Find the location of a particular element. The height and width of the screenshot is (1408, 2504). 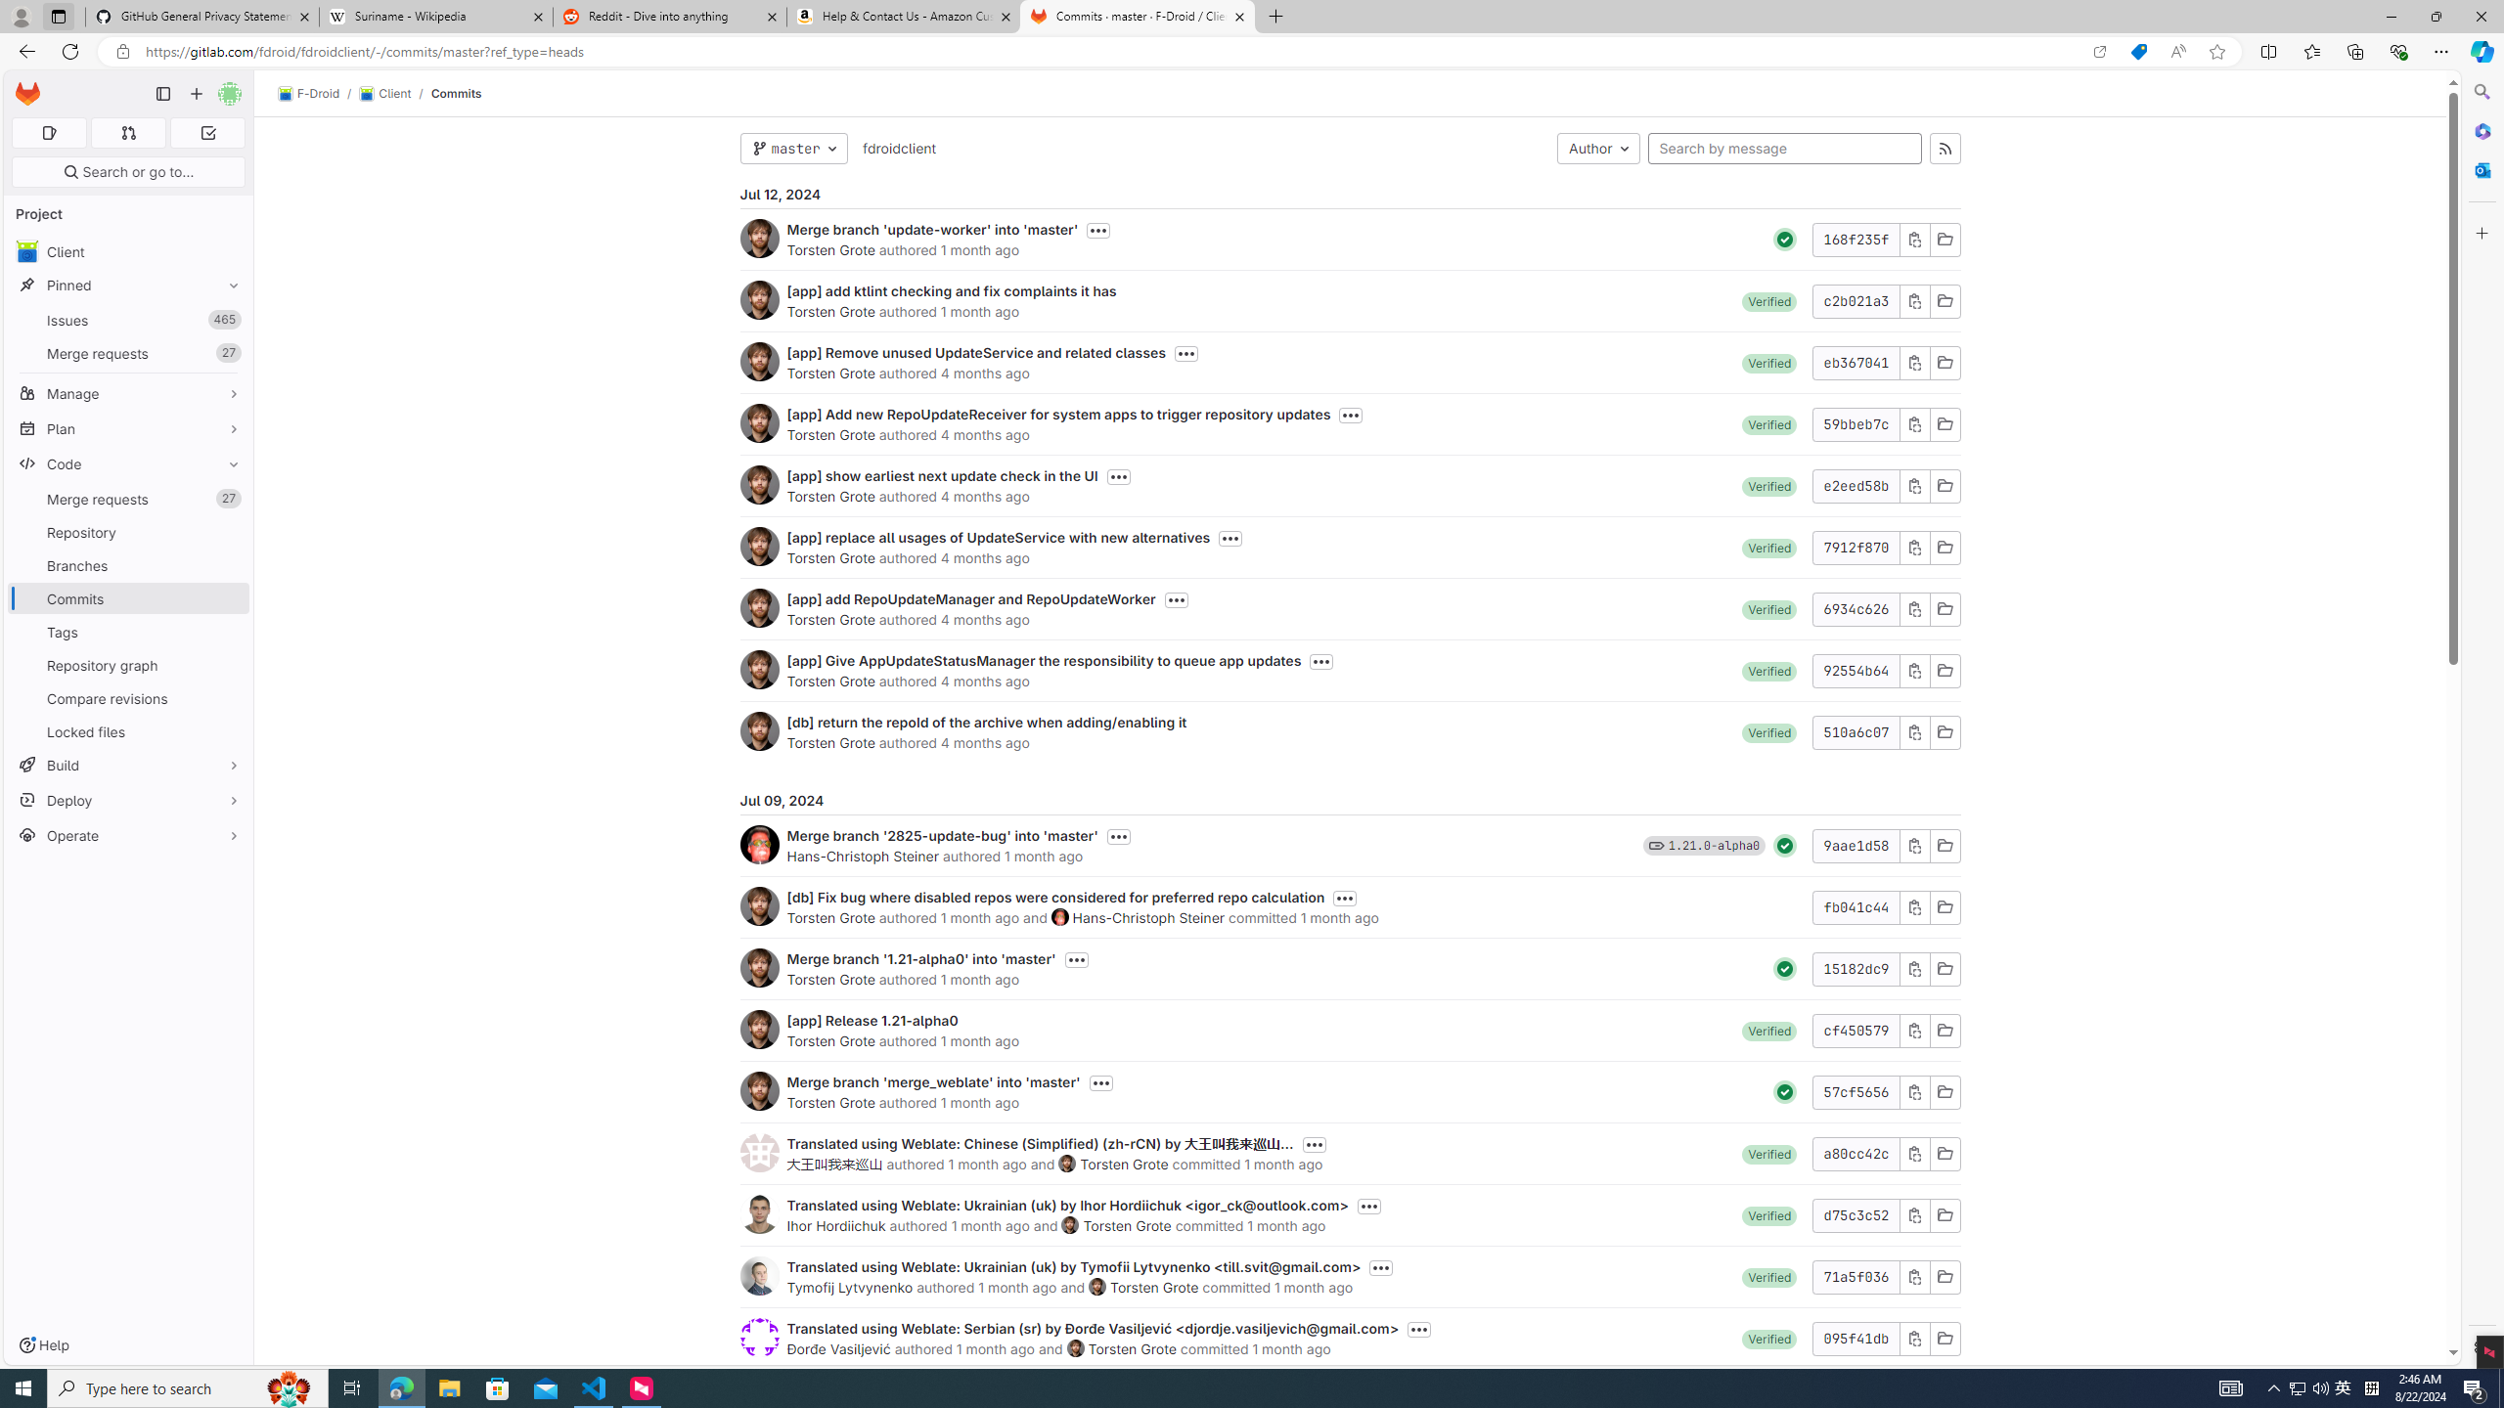

Issues465 is located at coordinates (129, 321).